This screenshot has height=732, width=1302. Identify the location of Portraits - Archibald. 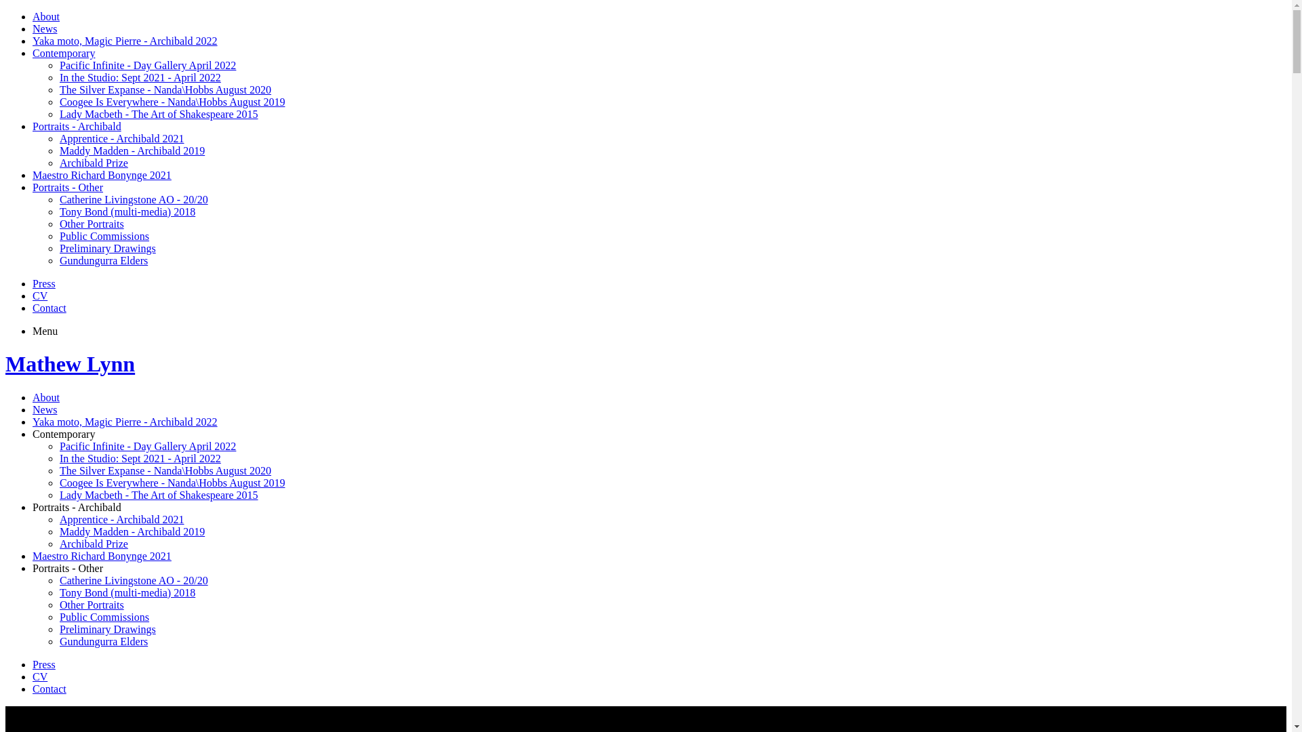
(77, 507).